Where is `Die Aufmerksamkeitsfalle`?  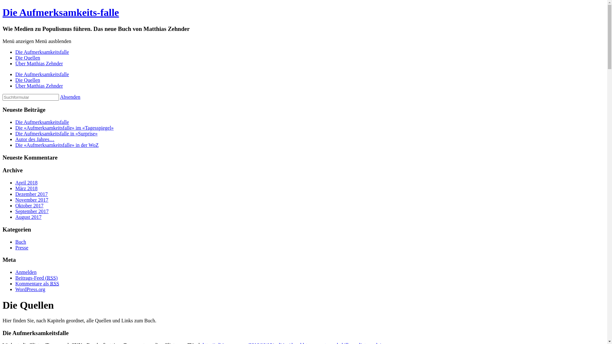 Die Aufmerksamkeitsfalle is located at coordinates (42, 75).